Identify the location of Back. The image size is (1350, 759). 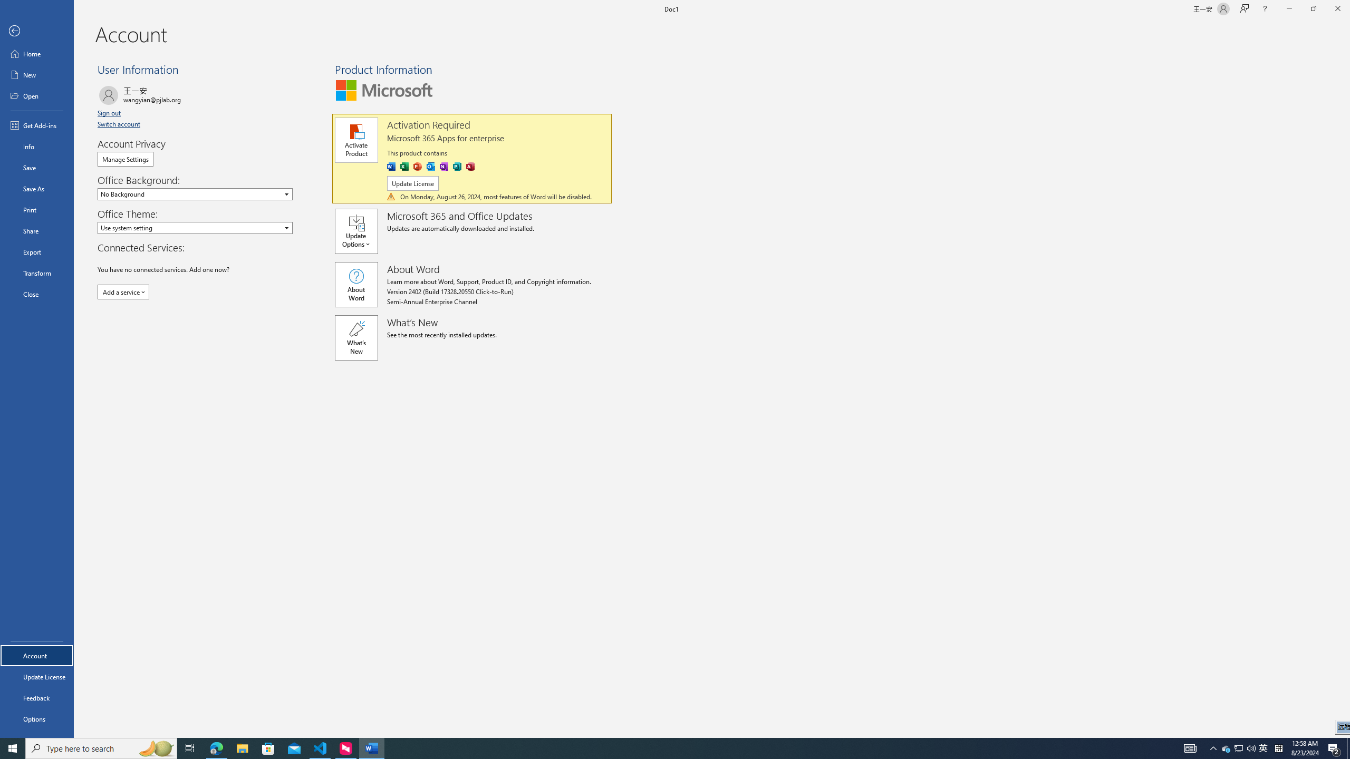
(37, 32).